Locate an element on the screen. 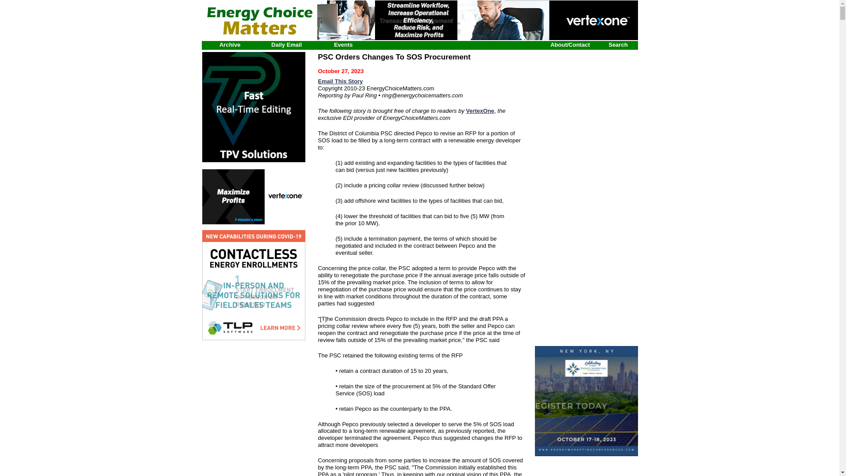  Email This Story is located at coordinates (340, 81).